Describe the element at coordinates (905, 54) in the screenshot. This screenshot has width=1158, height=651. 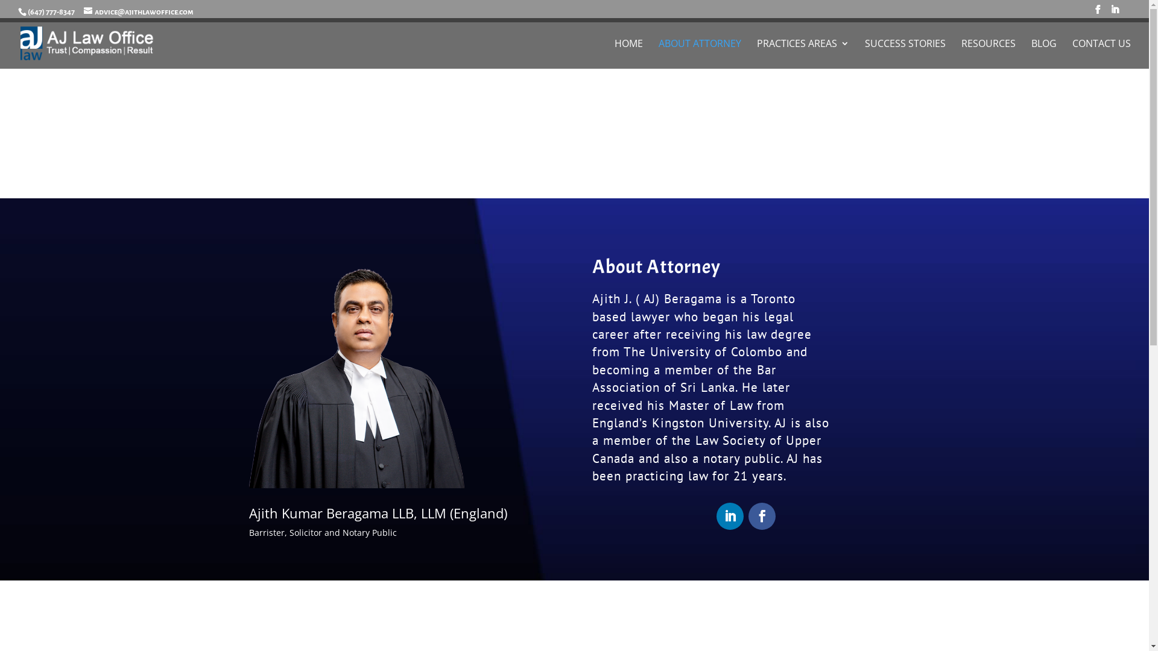
I see `SUCCESS STORIES` at that location.